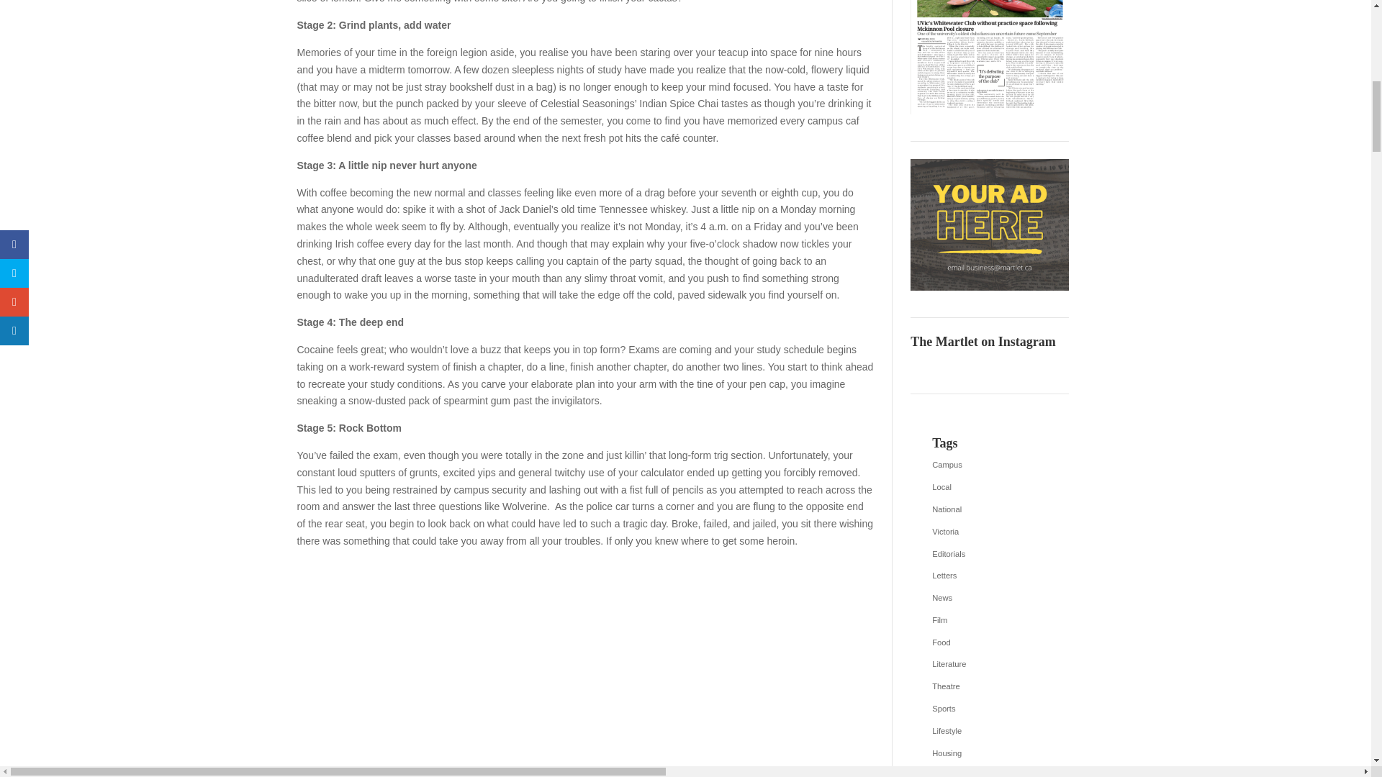 The image size is (1382, 777). What do you see at coordinates (989, 753) in the screenshot?
I see `Housing` at bounding box center [989, 753].